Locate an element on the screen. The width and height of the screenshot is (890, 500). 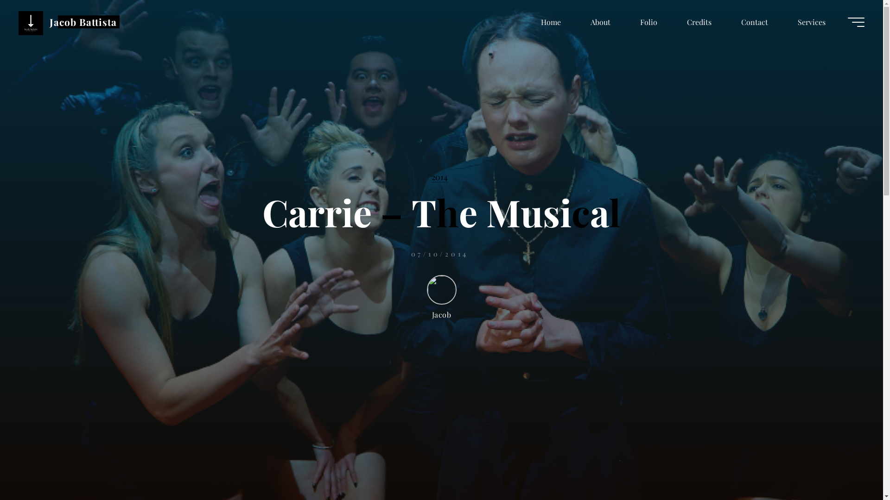
Jacob is located at coordinates (441, 297).